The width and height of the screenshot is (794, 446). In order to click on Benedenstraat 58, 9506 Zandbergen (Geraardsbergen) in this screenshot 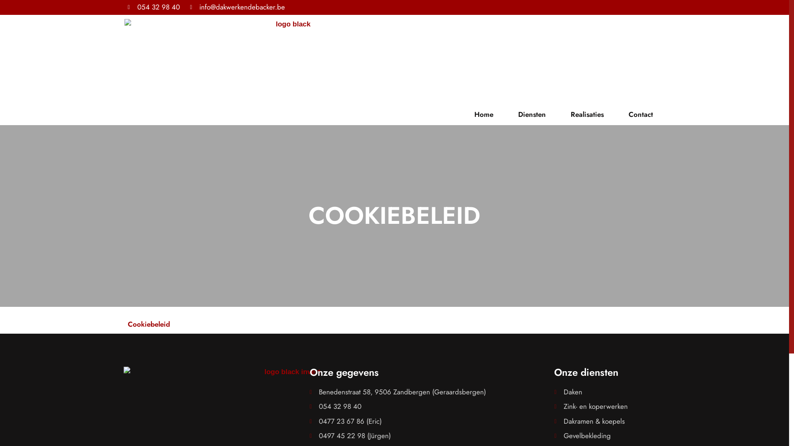, I will do `click(428, 392)`.